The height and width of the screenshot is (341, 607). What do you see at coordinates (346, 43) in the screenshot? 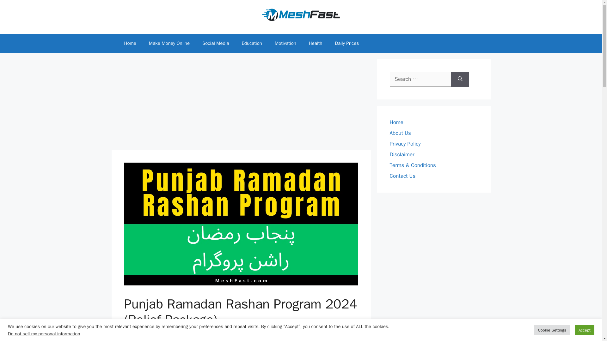
I see `Daily Prices` at bounding box center [346, 43].